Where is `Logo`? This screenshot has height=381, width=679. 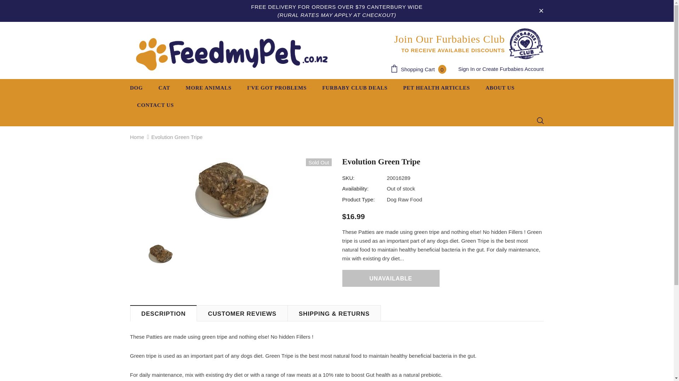 Logo is located at coordinates (540, 121).